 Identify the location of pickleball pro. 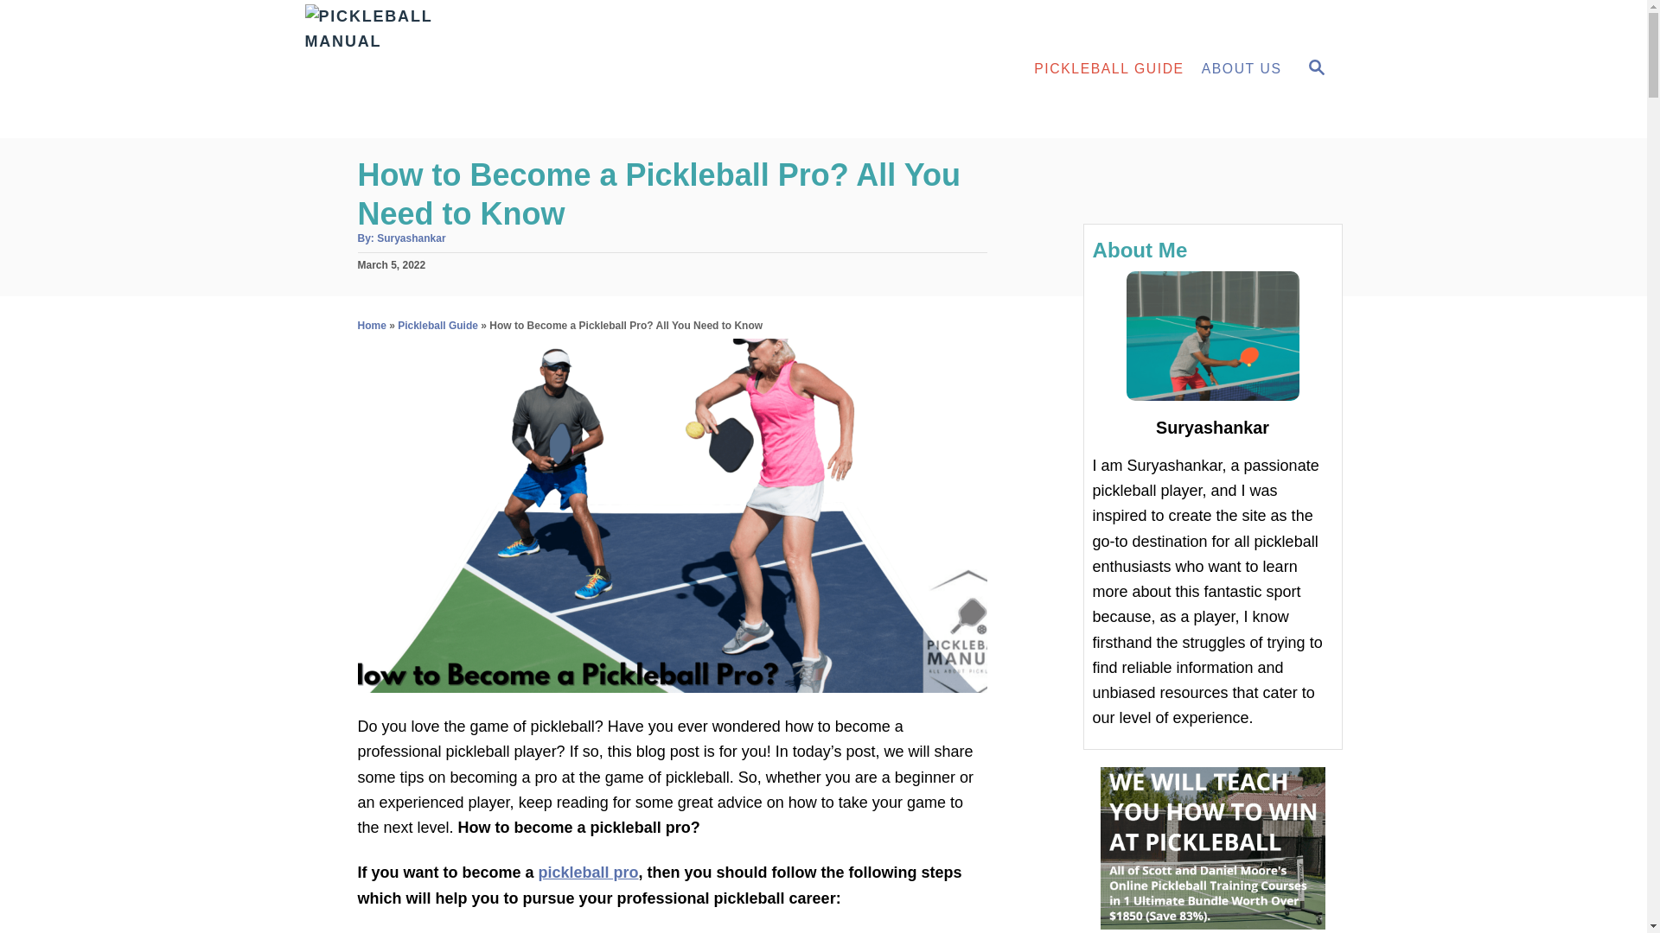
(588, 873).